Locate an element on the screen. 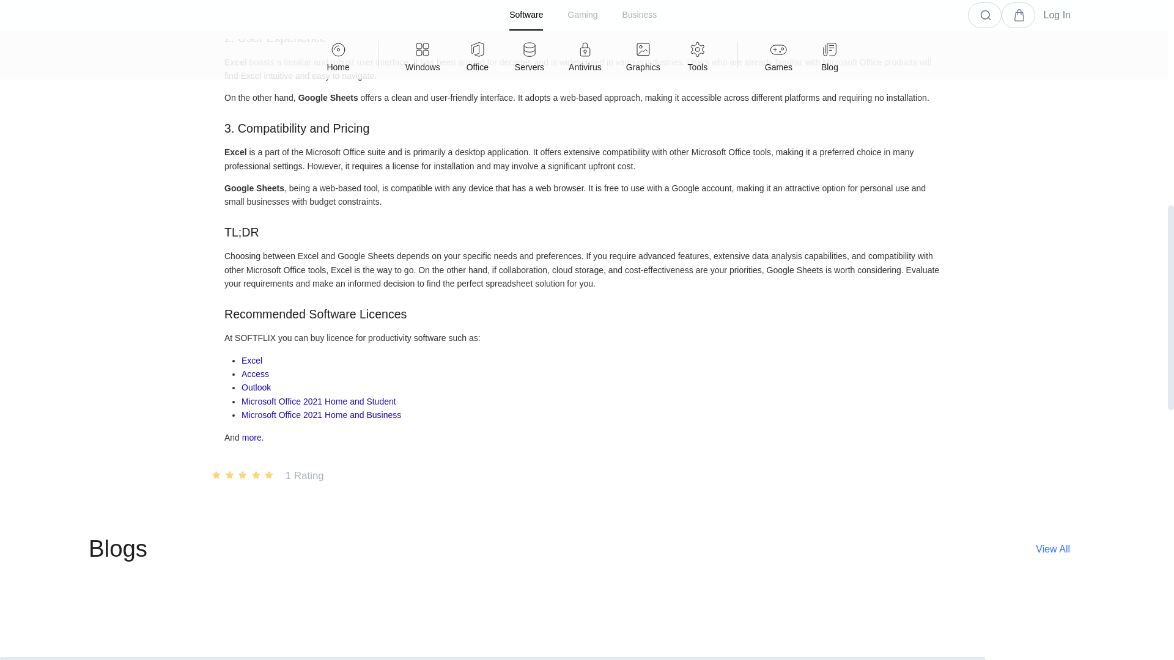 This screenshot has width=1174, height=660. Excel is located at coordinates (252, 361).